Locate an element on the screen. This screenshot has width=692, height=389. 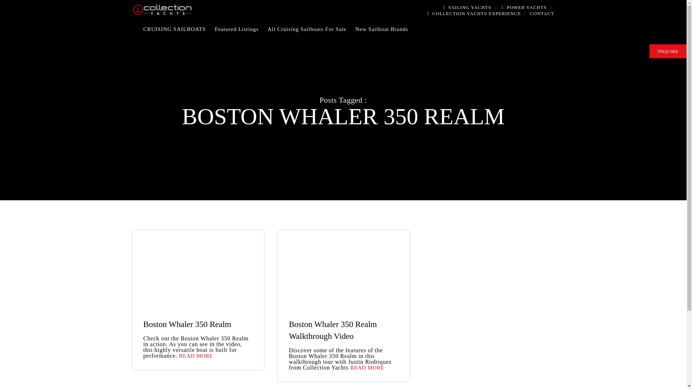
COLLECTION YACHTS EXPERIENCE is located at coordinates (474, 14).